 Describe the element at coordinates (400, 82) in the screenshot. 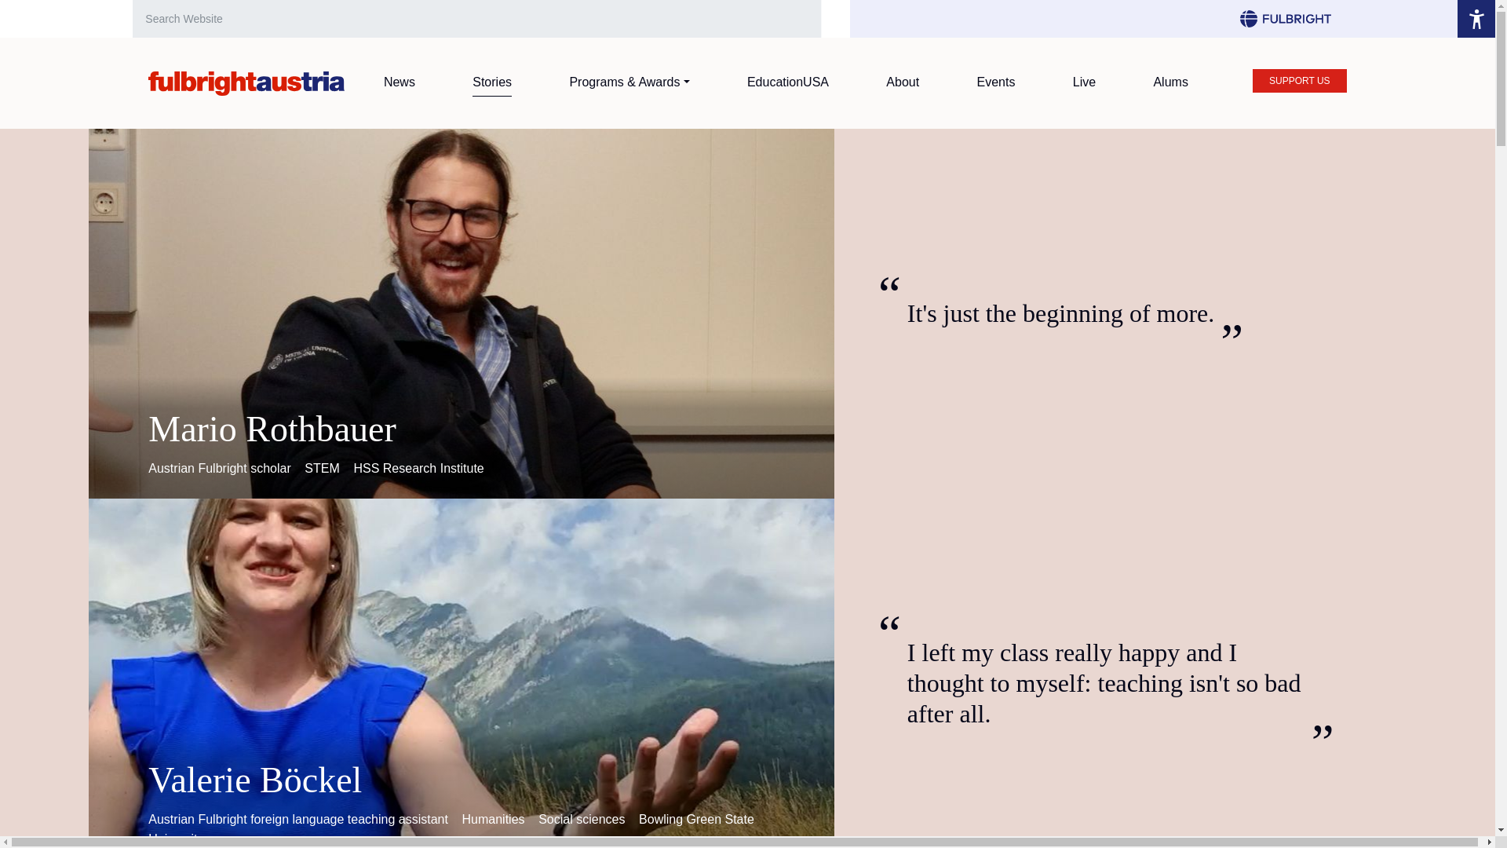

I see `News` at that location.